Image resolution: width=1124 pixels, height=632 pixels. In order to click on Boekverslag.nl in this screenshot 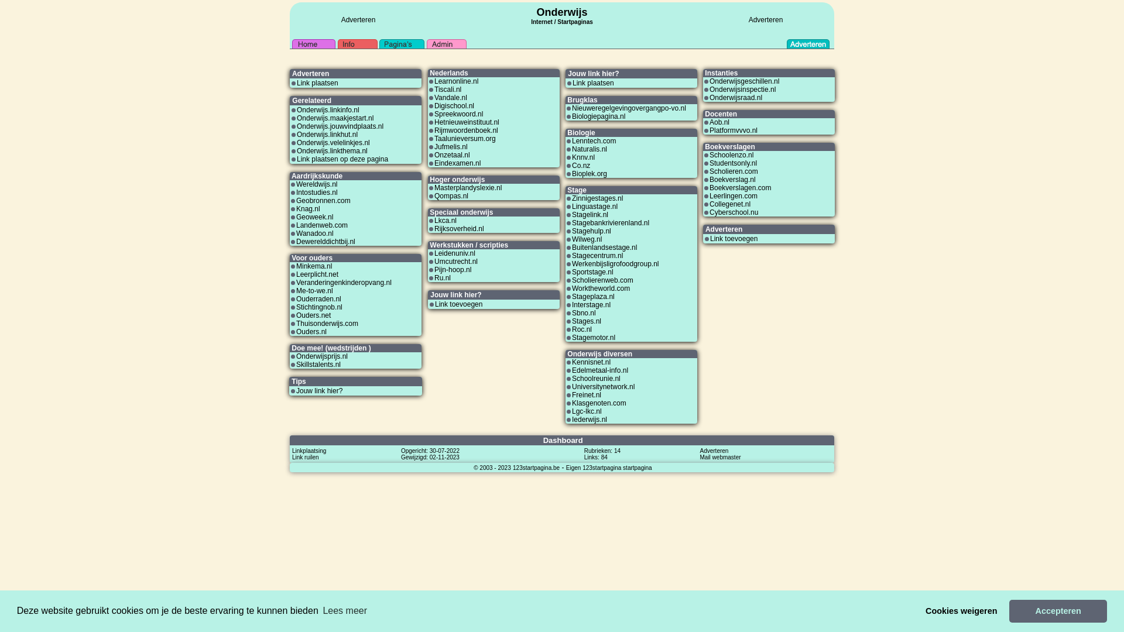, I will do `click(733, 180)`.